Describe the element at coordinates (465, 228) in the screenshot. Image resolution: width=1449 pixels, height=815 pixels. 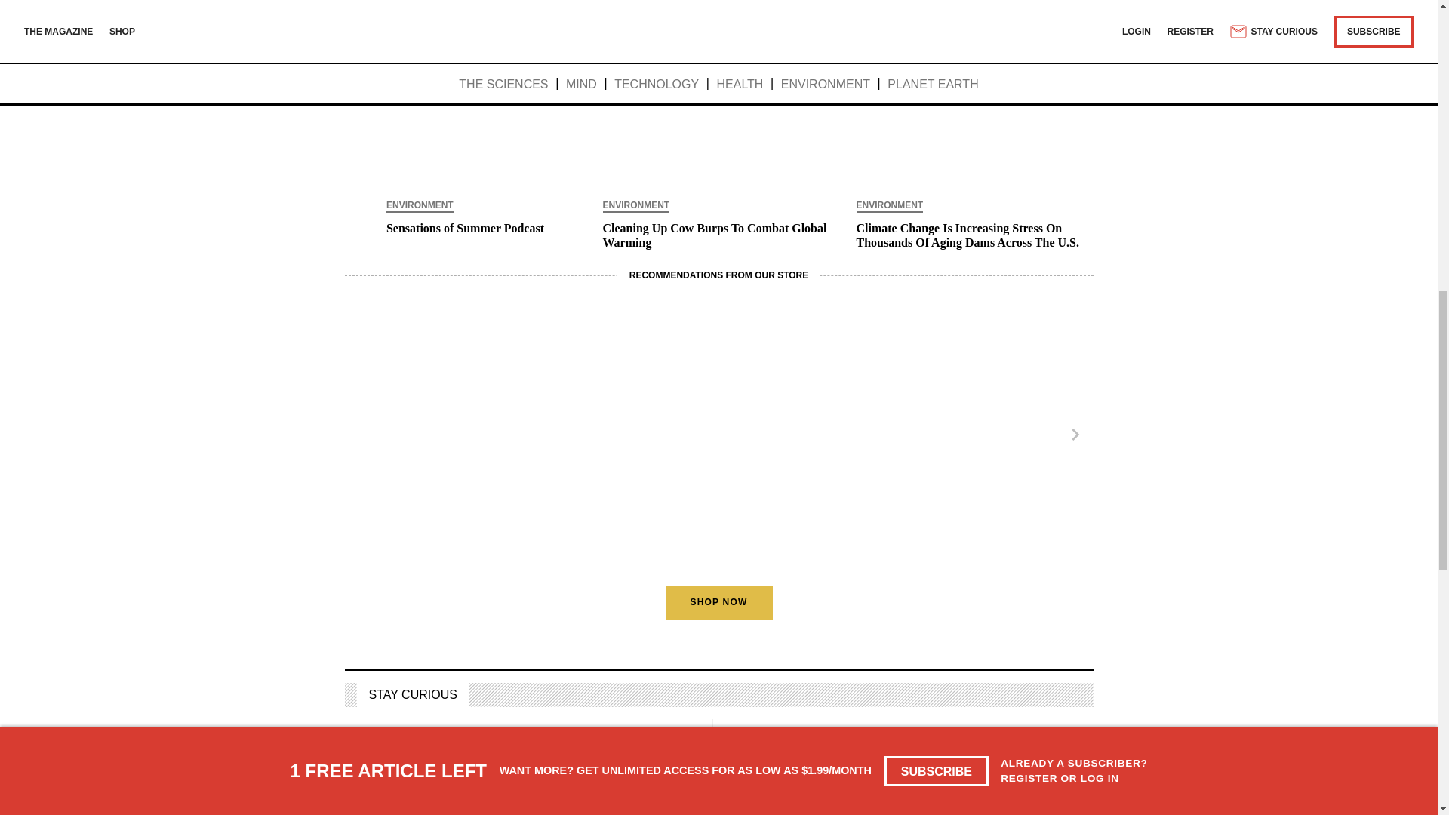
I see `Sensations of Summer Podcast` at that location.